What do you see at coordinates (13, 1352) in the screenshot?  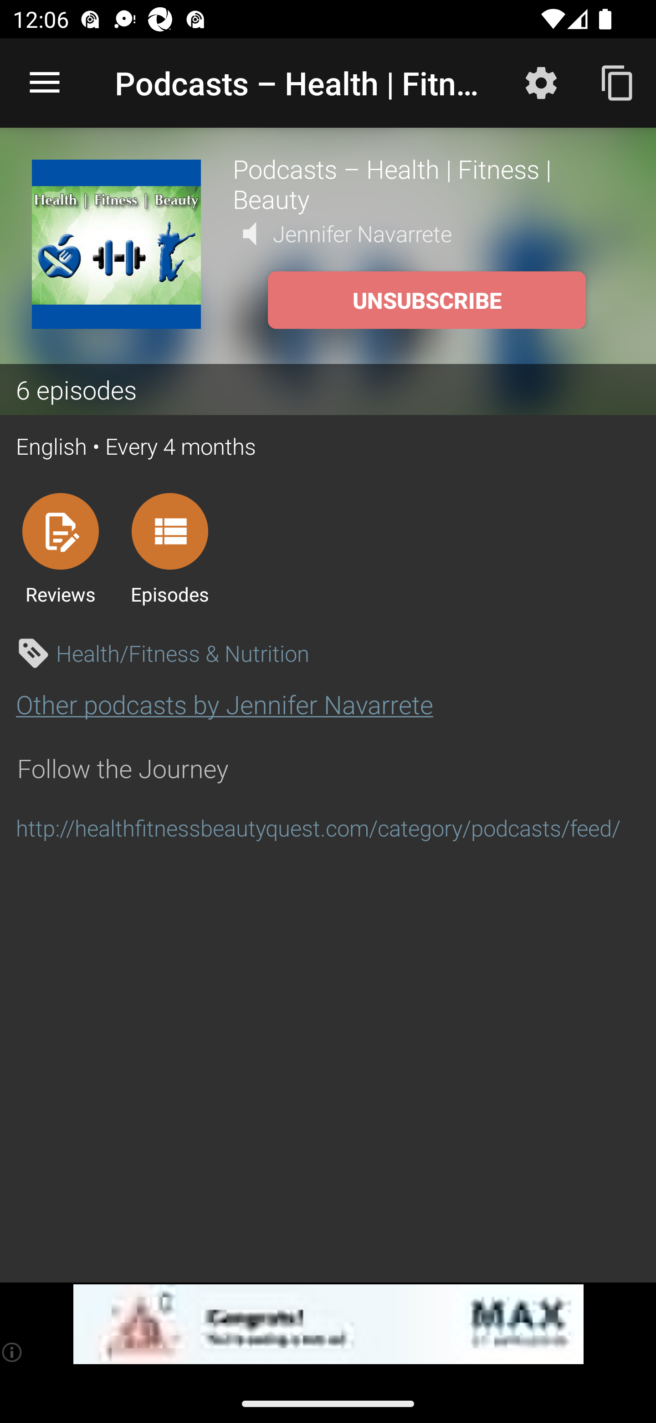 I see `(i)` at bounding box center [13, 1352].